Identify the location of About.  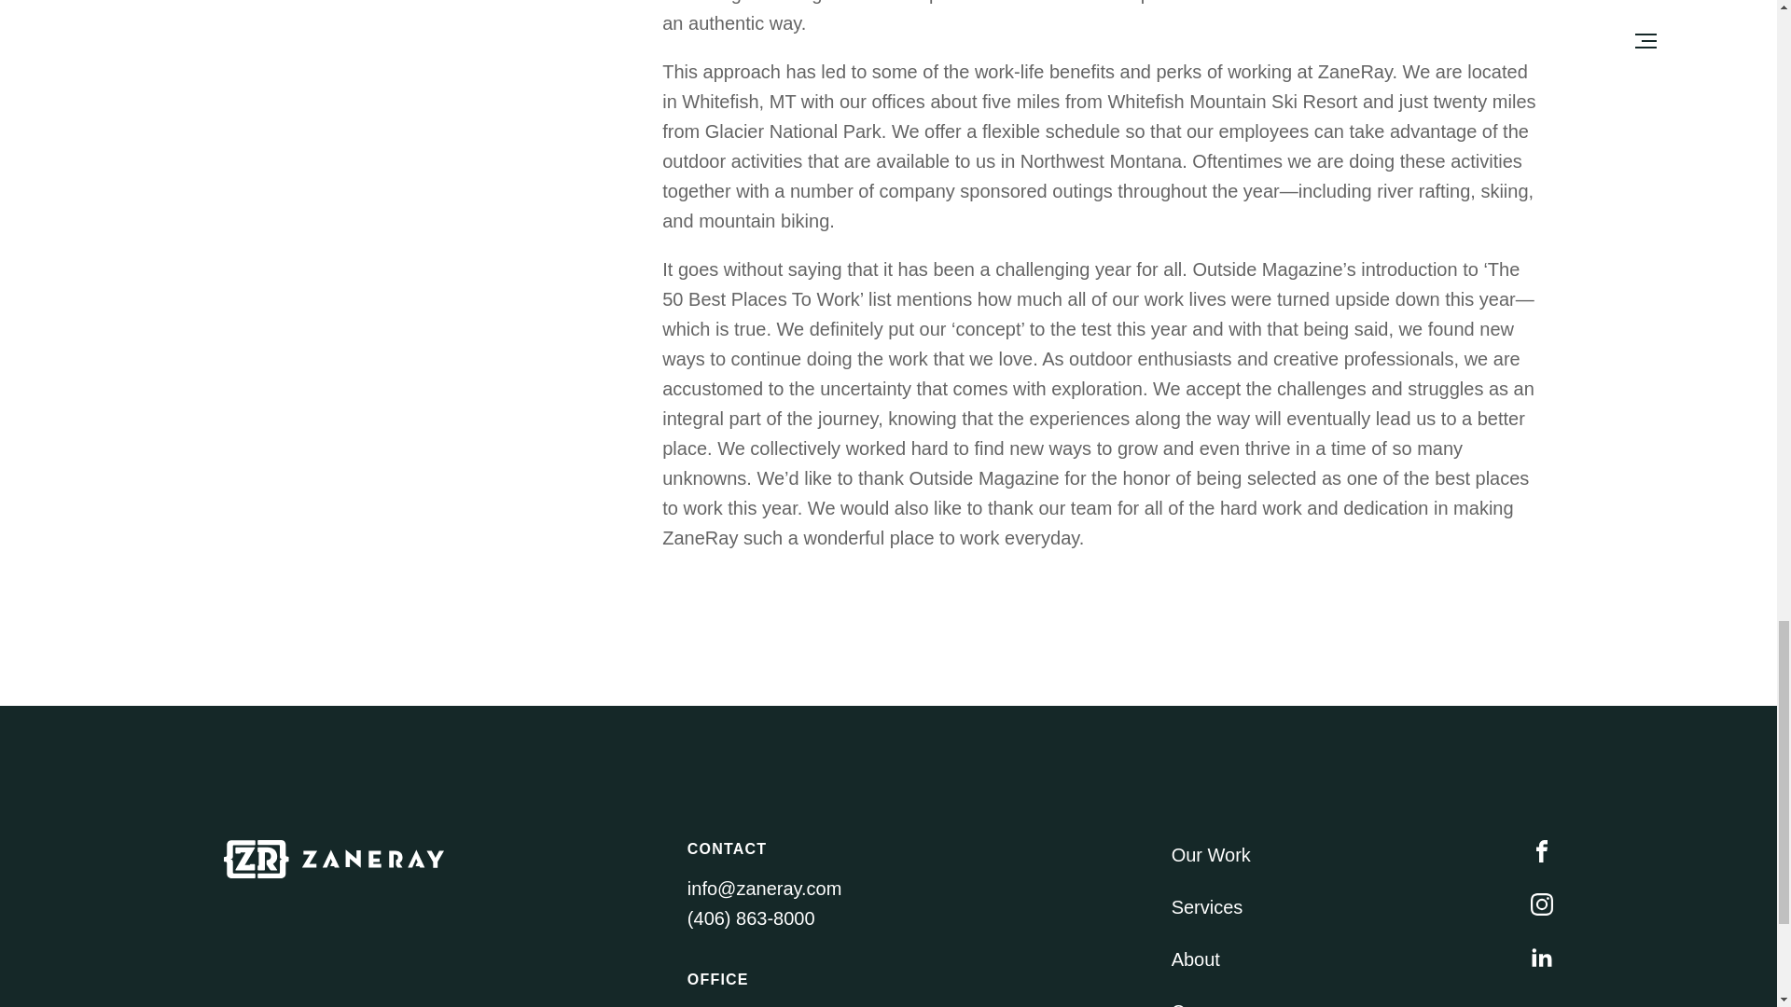
(1195, 959).